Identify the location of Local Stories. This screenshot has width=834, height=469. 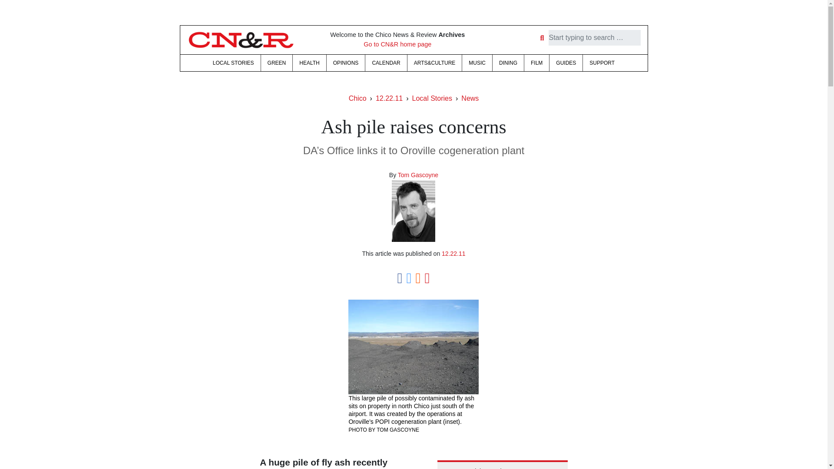
(432, 98).